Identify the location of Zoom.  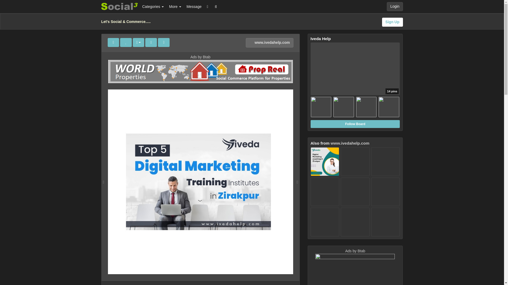
(151, 42).